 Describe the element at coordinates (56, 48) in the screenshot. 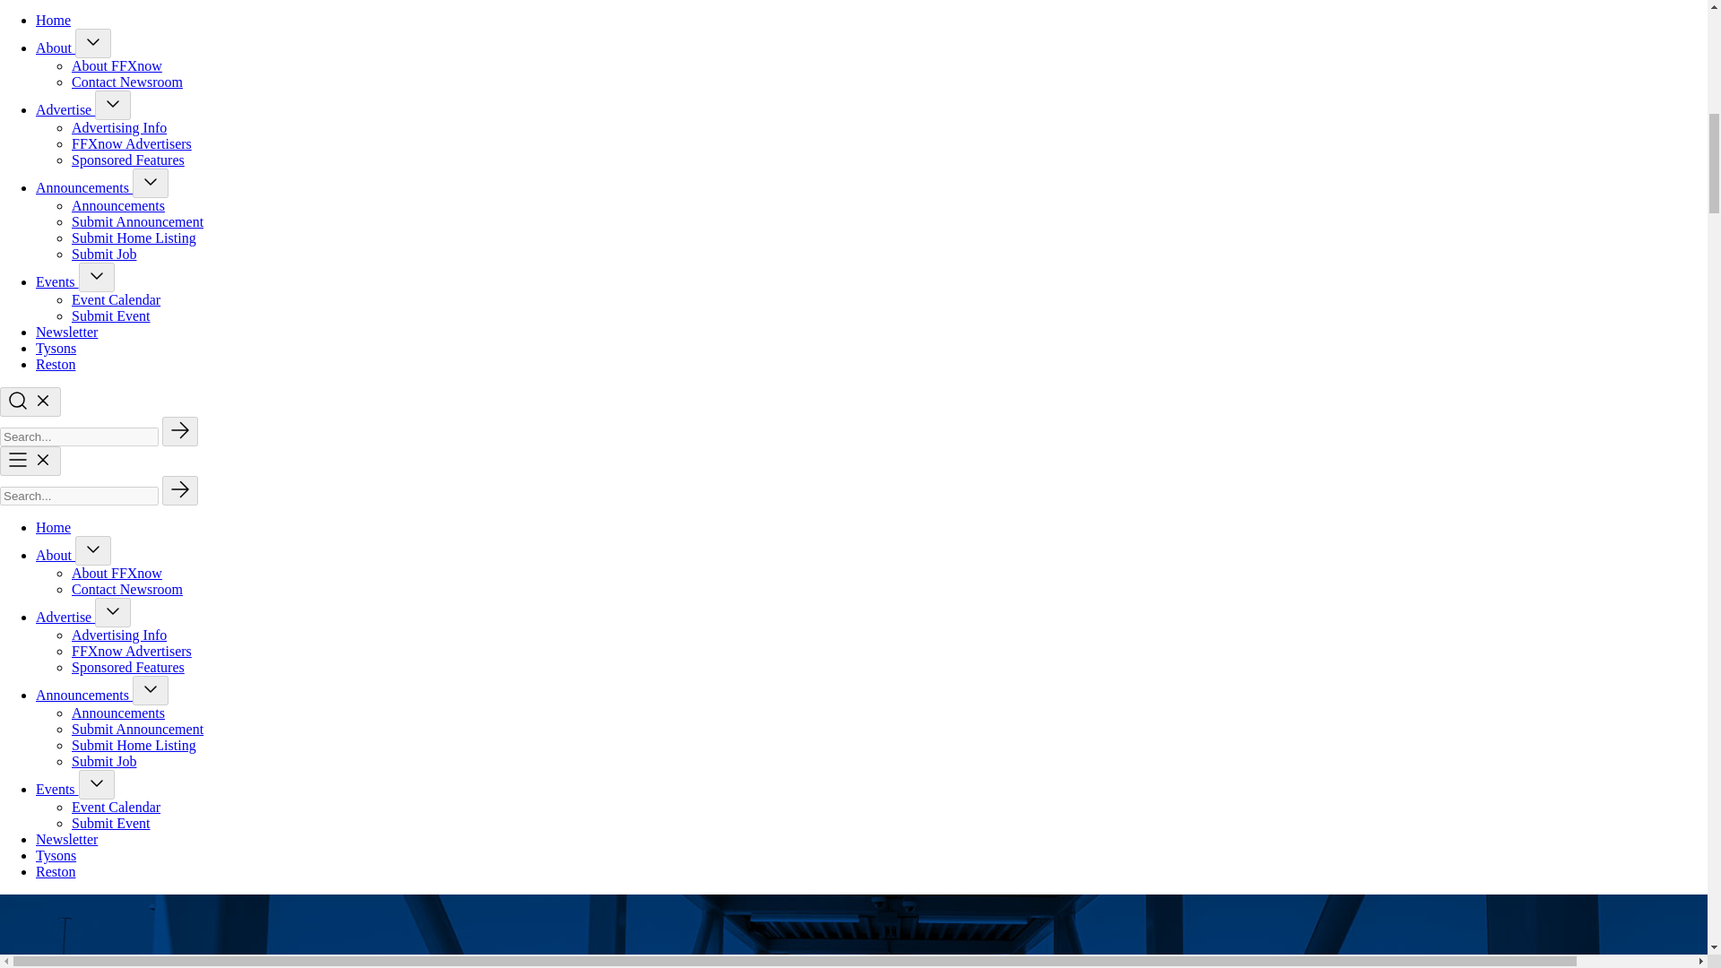

I see `About` at that location.